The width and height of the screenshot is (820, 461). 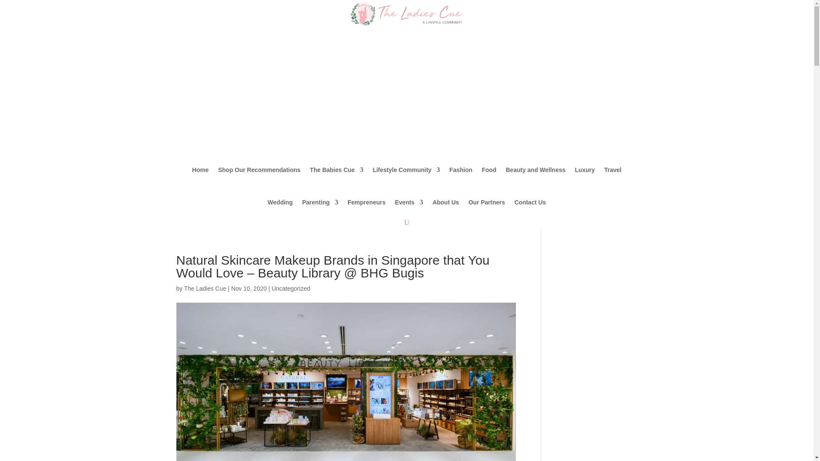 I want to click on Beauty and Wellness, so click(x=536, y=170).